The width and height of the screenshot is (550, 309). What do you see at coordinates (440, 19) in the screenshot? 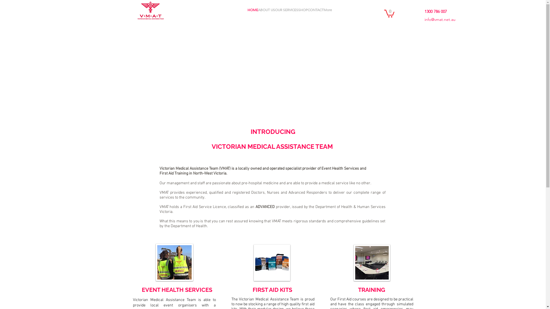
I see `info@vmat.net.au` at bounding box center [440, 19].